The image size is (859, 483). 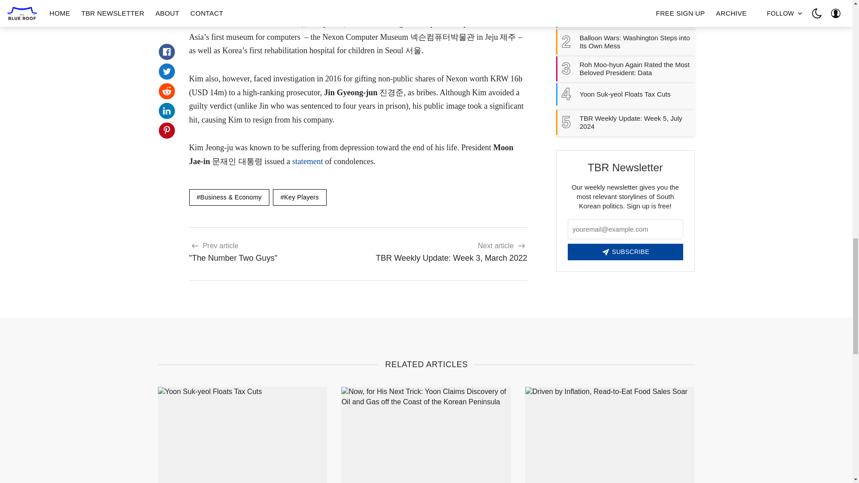 What do you see at coordinates (269, 251) in the screenshot?
I see `Key Players` at bounding box center [269, 251].